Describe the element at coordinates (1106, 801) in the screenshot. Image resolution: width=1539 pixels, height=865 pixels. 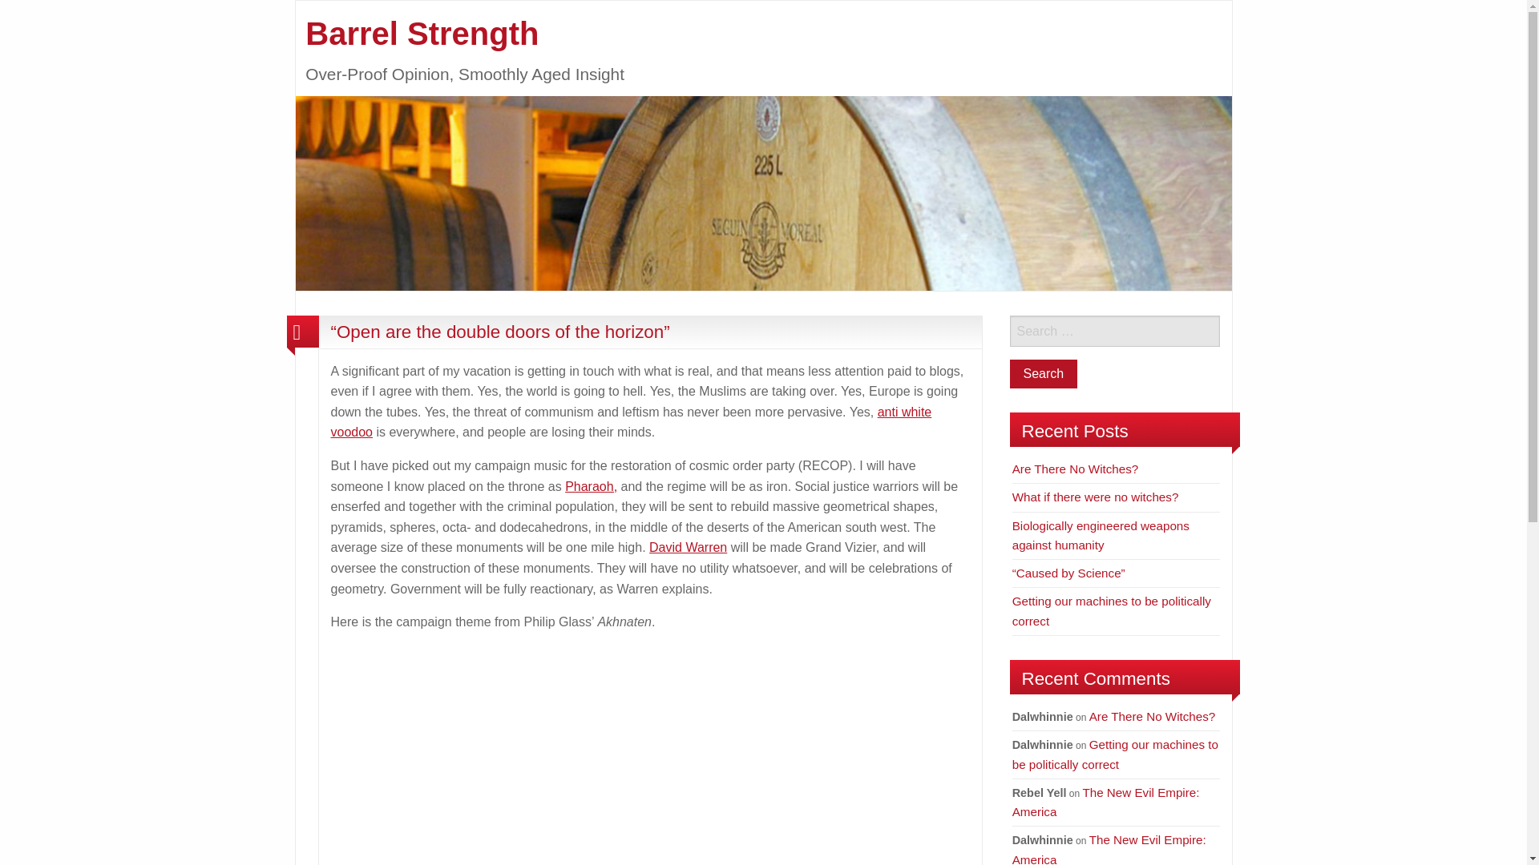
I see `The New Evil Empire: America` at that location.